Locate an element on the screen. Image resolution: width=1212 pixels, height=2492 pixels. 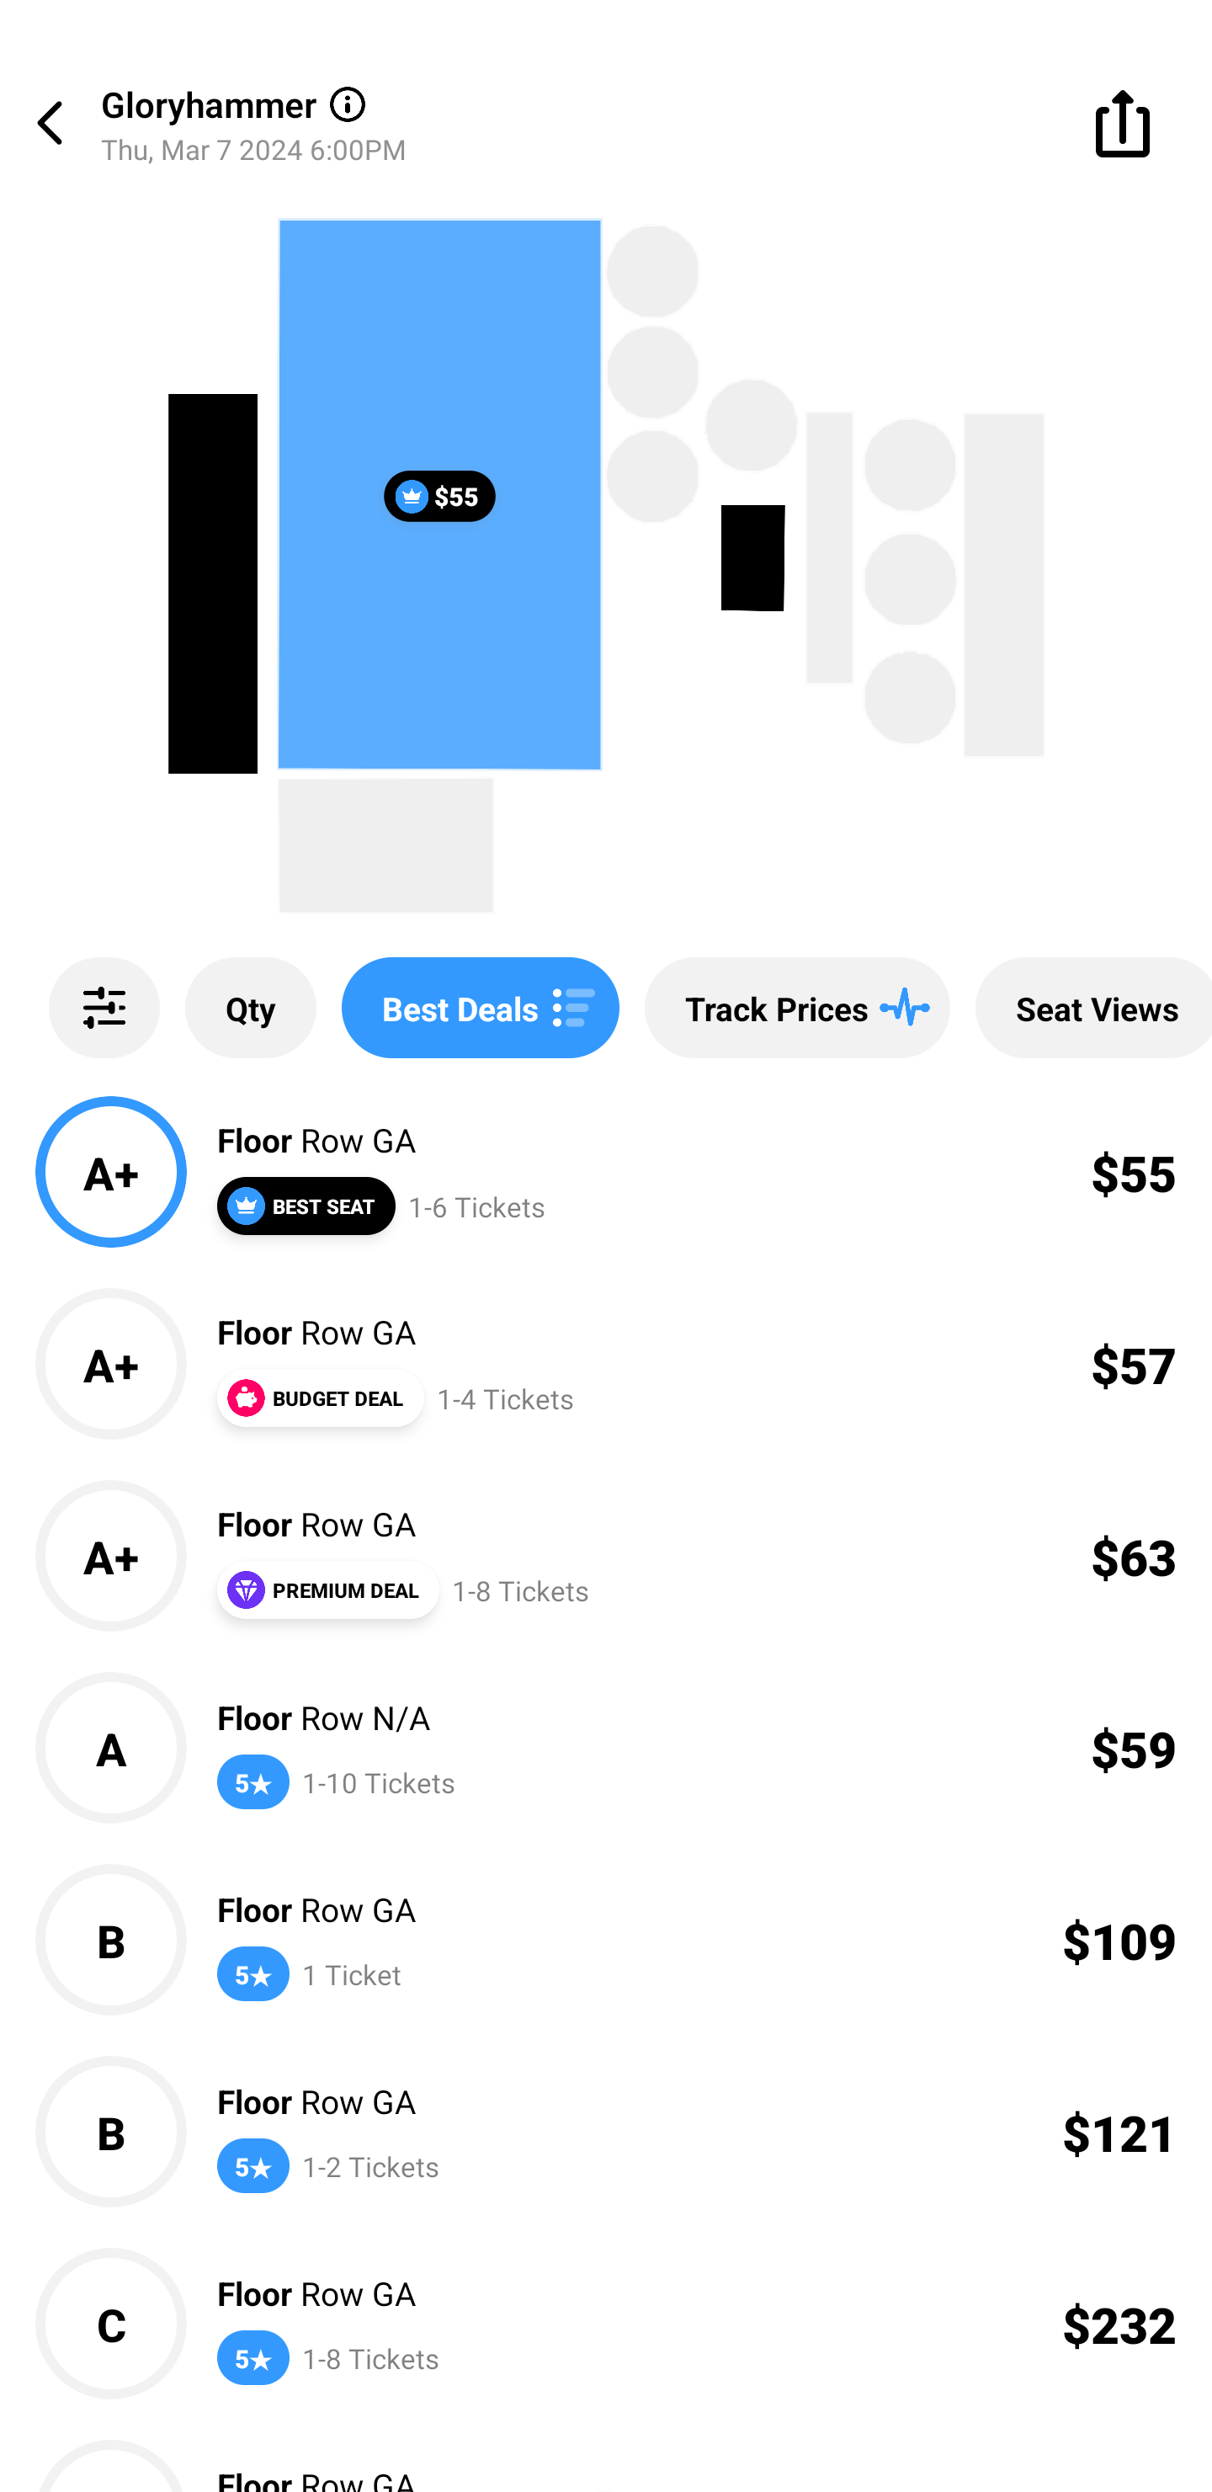
BEST SEAT is located at coordinates (306, 1206).